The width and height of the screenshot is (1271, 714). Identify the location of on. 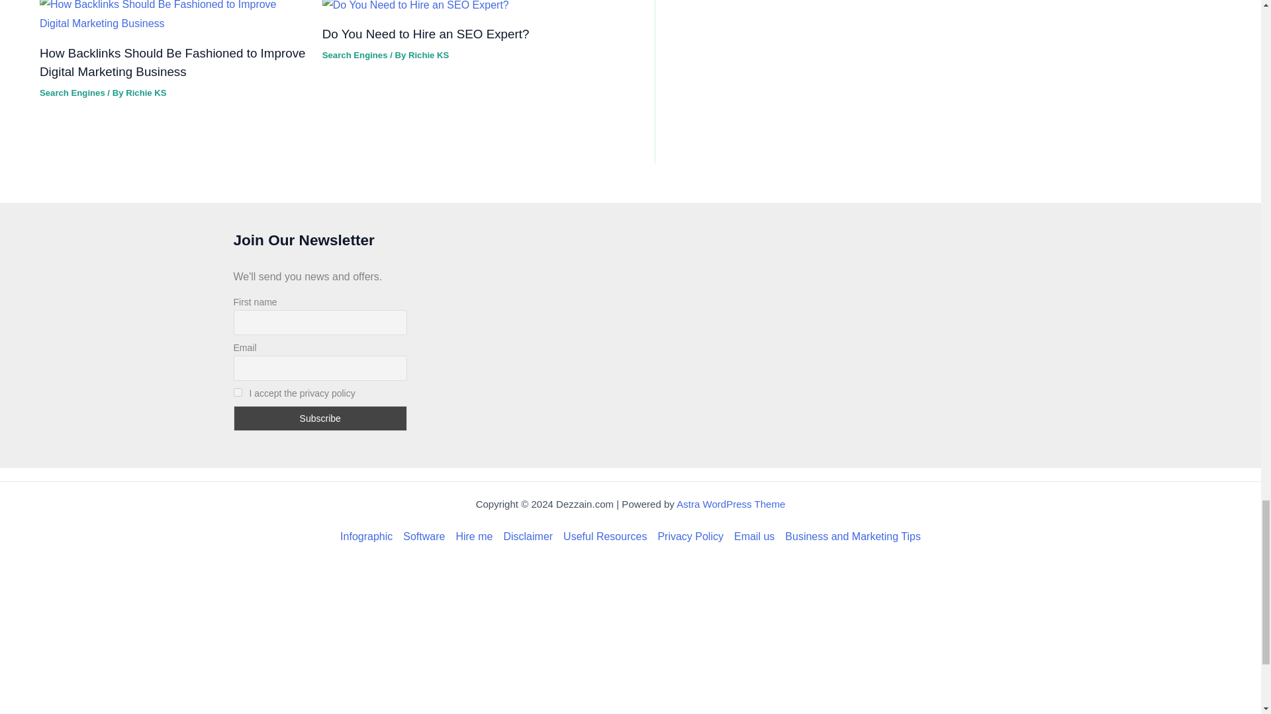
(237, 393).